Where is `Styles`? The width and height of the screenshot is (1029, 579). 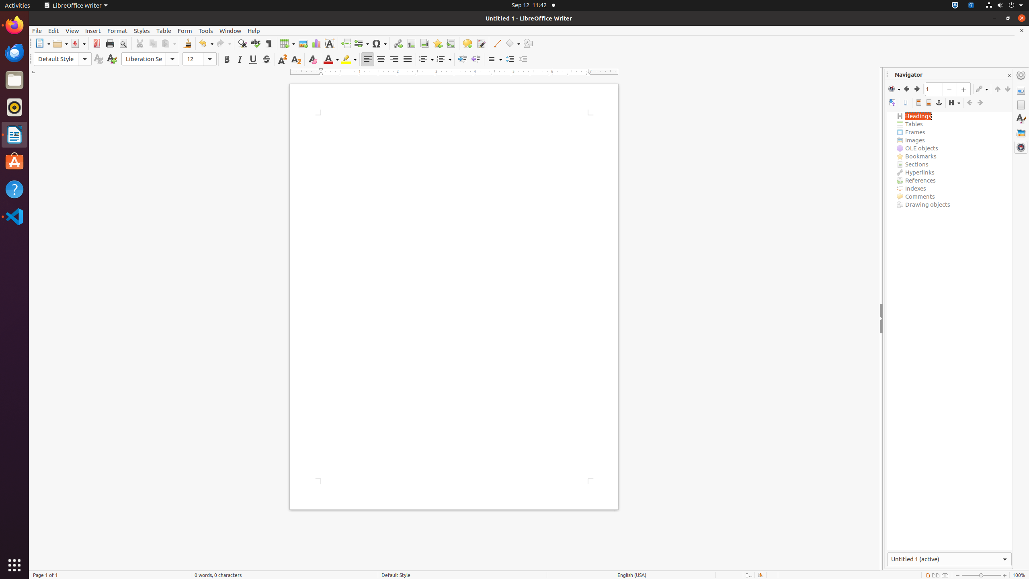 Styles is located at coordinates (142, 31).